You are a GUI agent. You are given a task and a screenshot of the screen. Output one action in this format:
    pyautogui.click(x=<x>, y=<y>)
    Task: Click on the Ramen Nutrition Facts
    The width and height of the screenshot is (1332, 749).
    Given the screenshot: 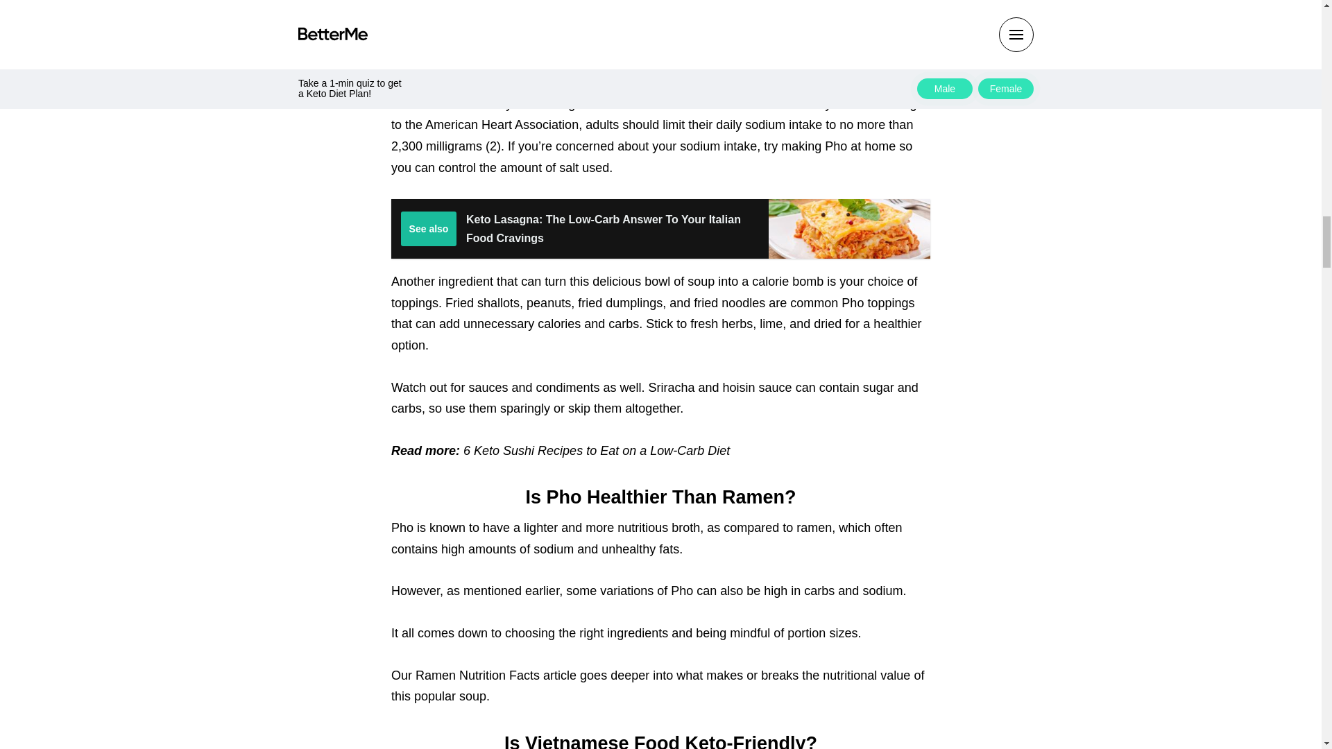 What is the action you would take?
    pyautogui.click(x=477, y=675)
    